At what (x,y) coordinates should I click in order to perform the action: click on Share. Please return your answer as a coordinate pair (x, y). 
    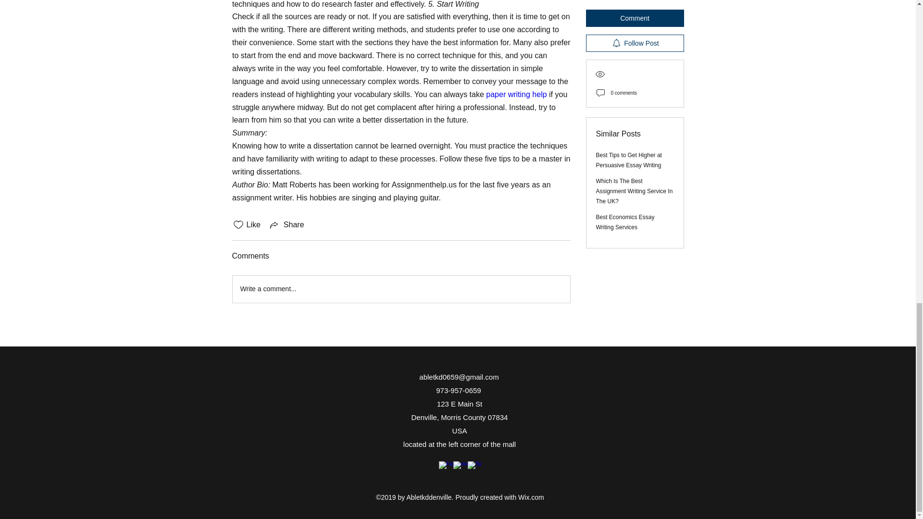
    Looking at the image, I should click on (287, 224).